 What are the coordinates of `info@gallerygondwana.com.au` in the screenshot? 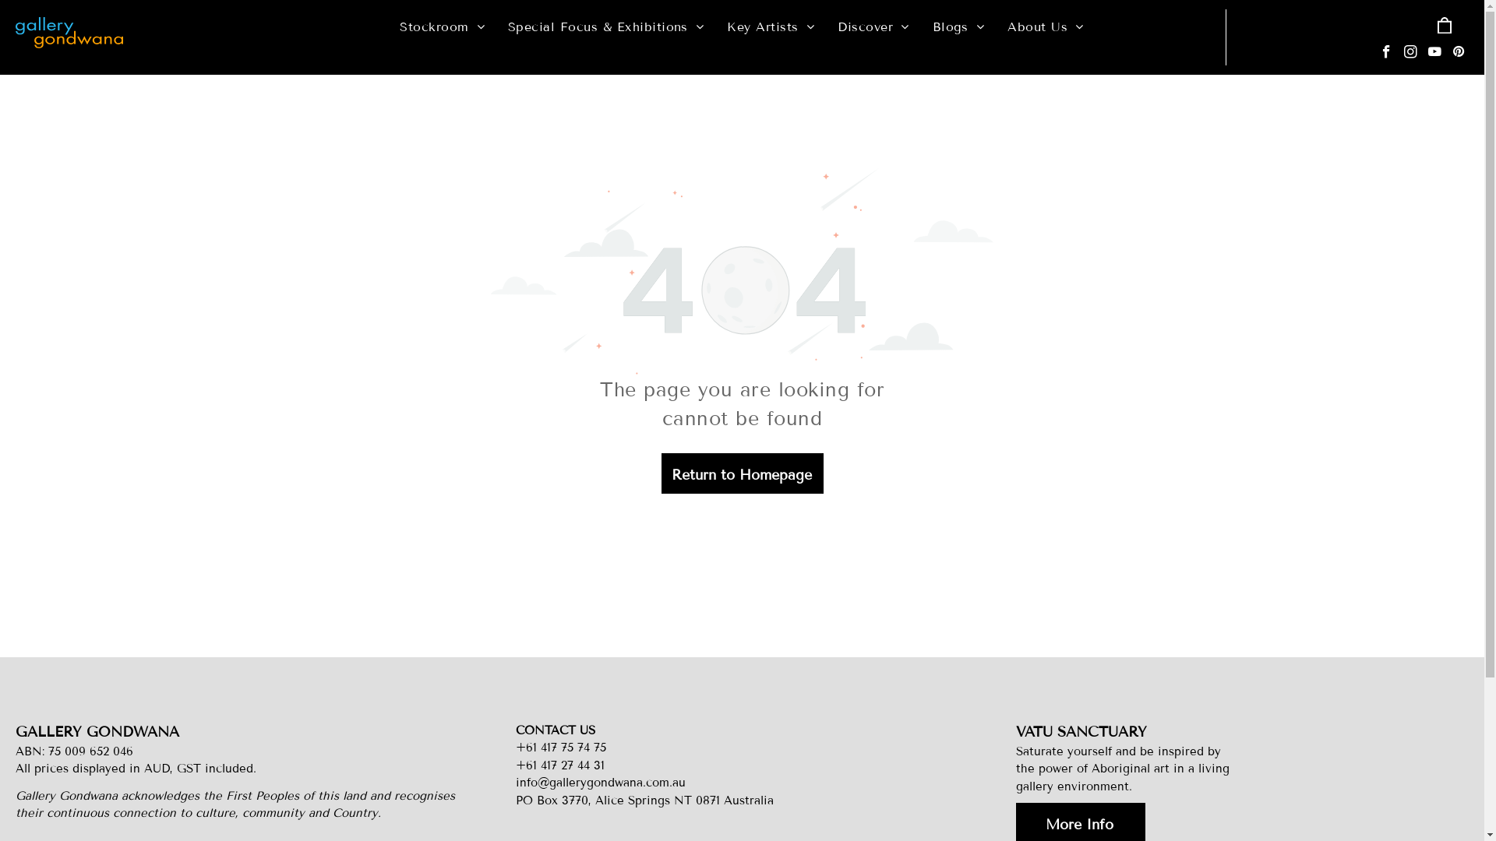 It's located at (601, 783).